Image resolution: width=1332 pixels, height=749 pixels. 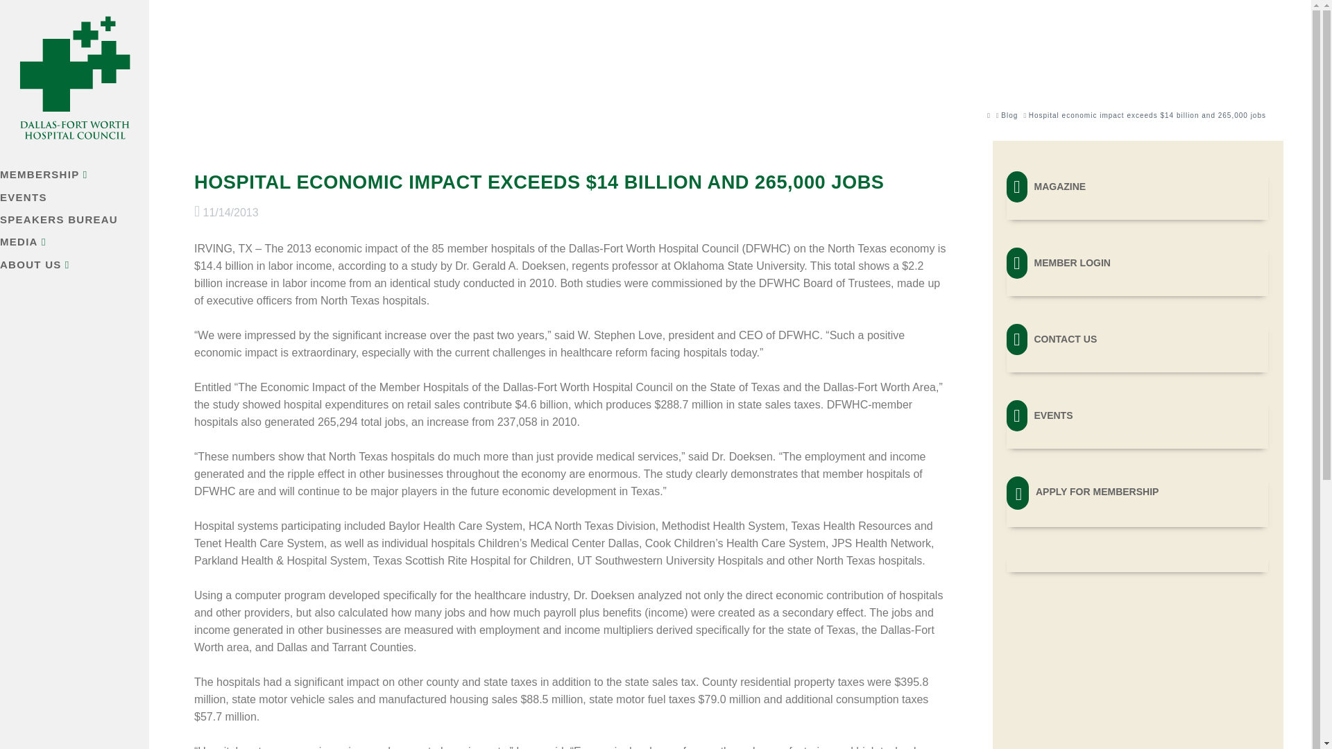 I want to click on MEMBER LOGIN, so click(x=1137, y=262).